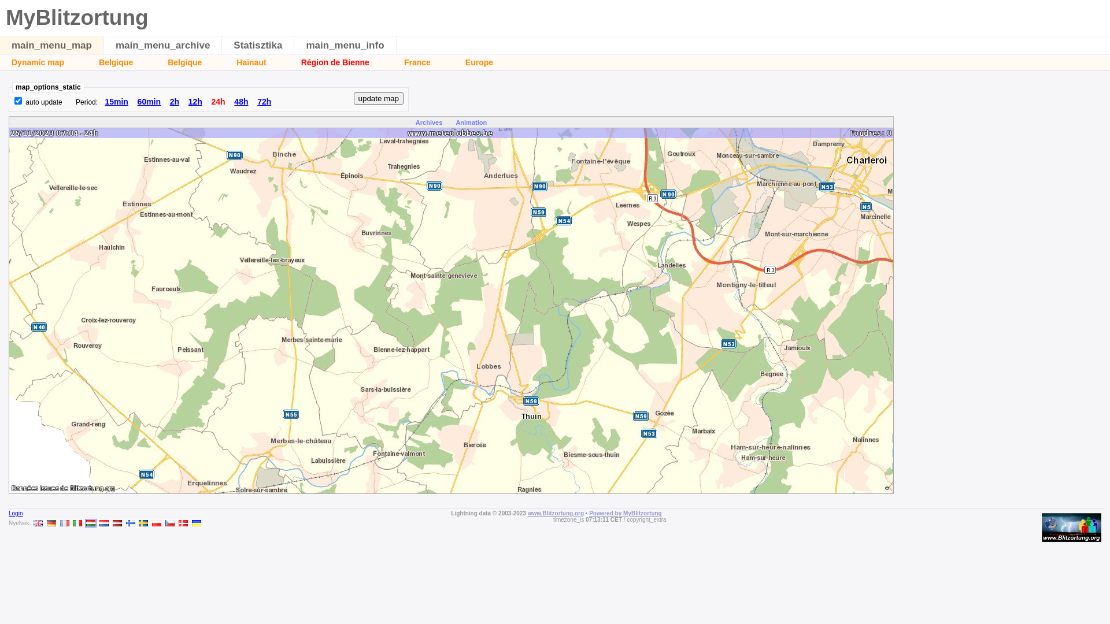 The image size is (1110, 624). Describe the element at coordinates (65, 523) in the screenshot. I see `fr` at that location.